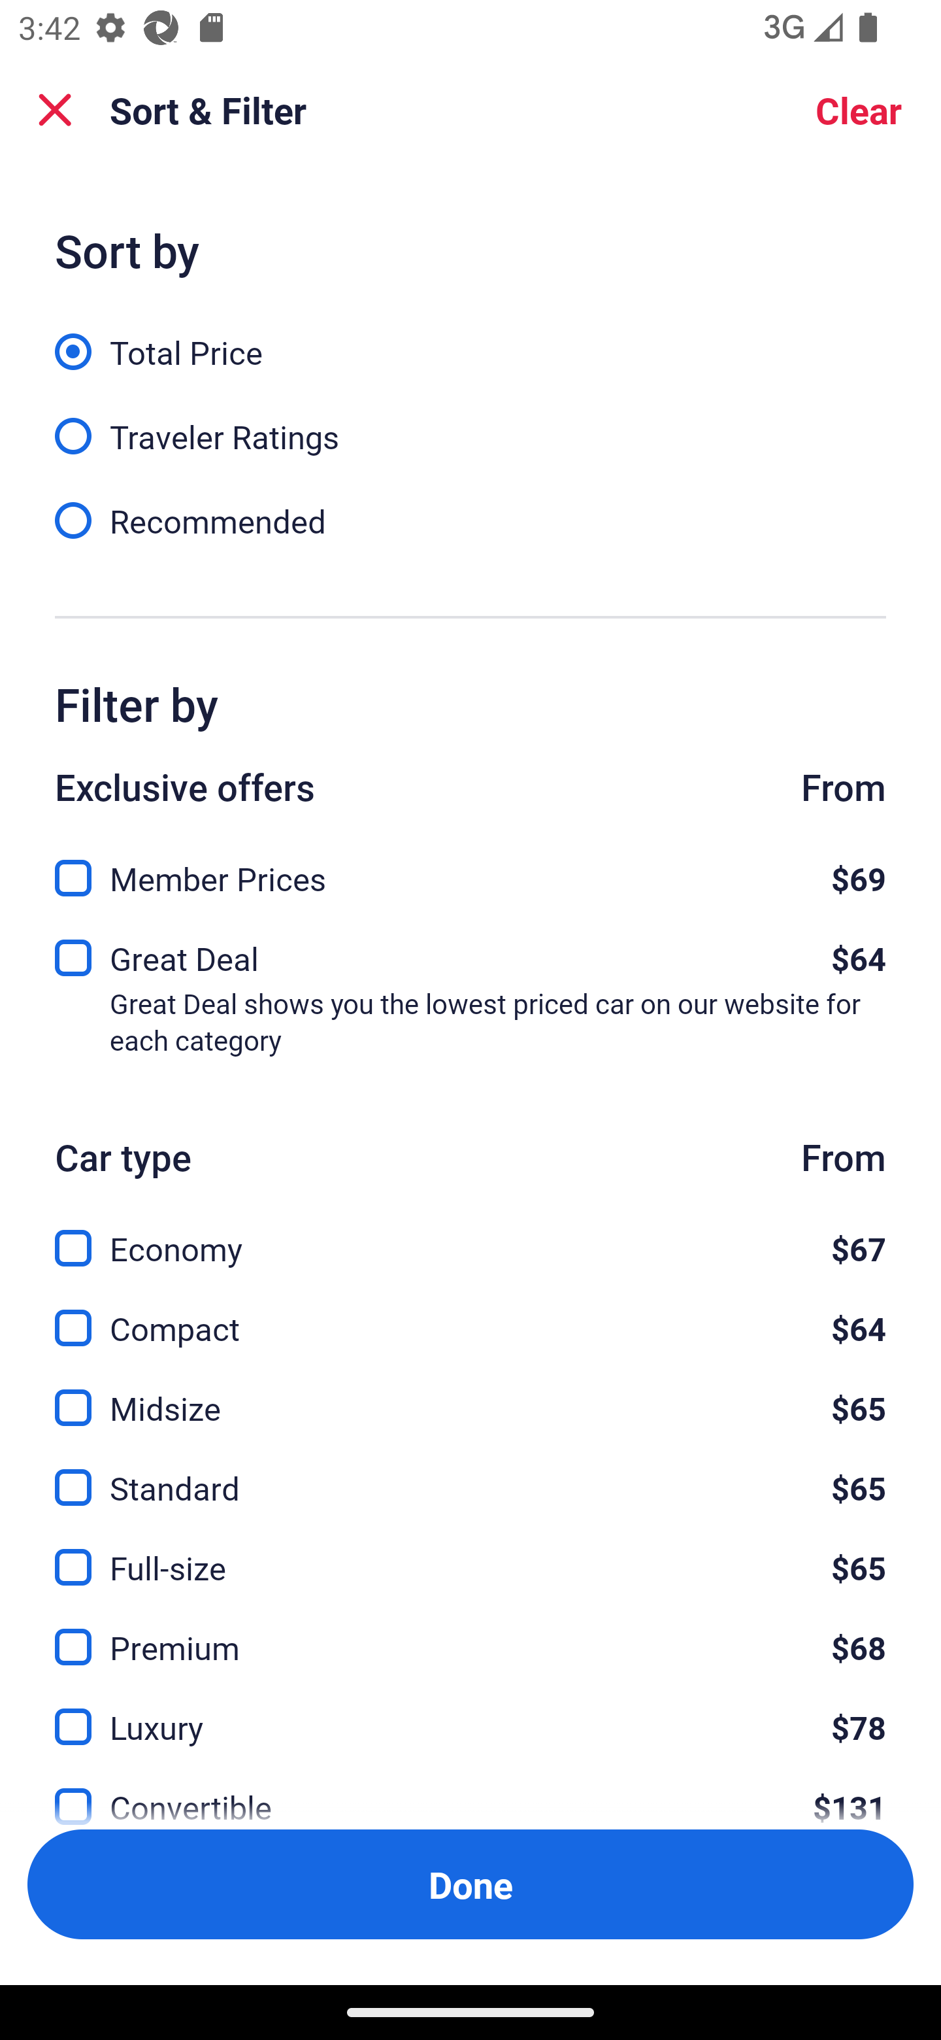 Image resolution: width=941 pixels, height=2040 pixels. What do you see at coordinates (470, 422) in the screenshot?
I see `Traveler Ratings` at bounding box center [470, 422].